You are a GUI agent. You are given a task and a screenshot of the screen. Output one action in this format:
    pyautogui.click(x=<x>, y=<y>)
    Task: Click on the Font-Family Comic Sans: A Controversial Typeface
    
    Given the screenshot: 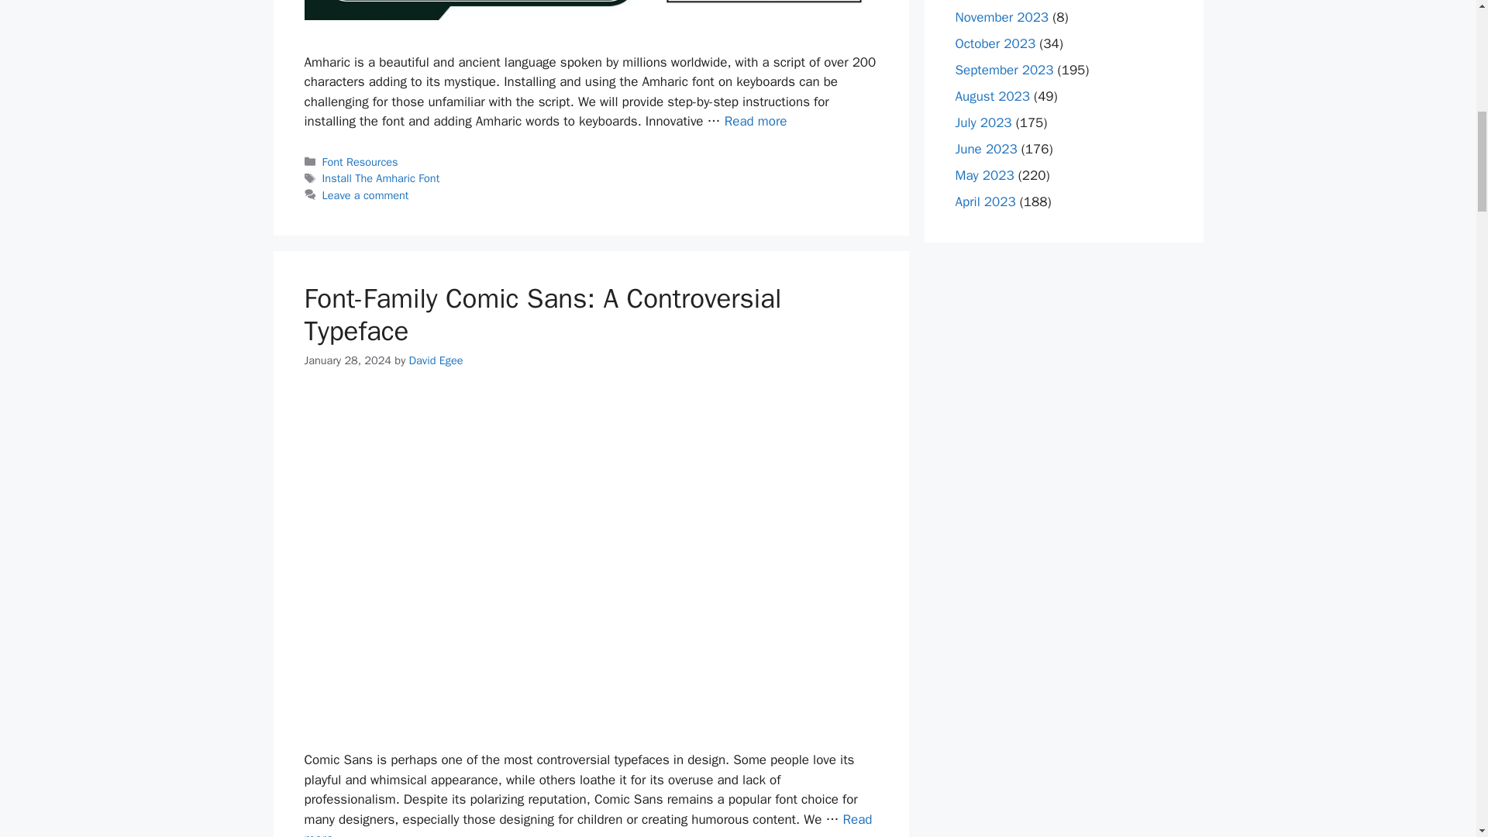 What is the action you would take?
    pyautogui.click(x=542, y=315)
    